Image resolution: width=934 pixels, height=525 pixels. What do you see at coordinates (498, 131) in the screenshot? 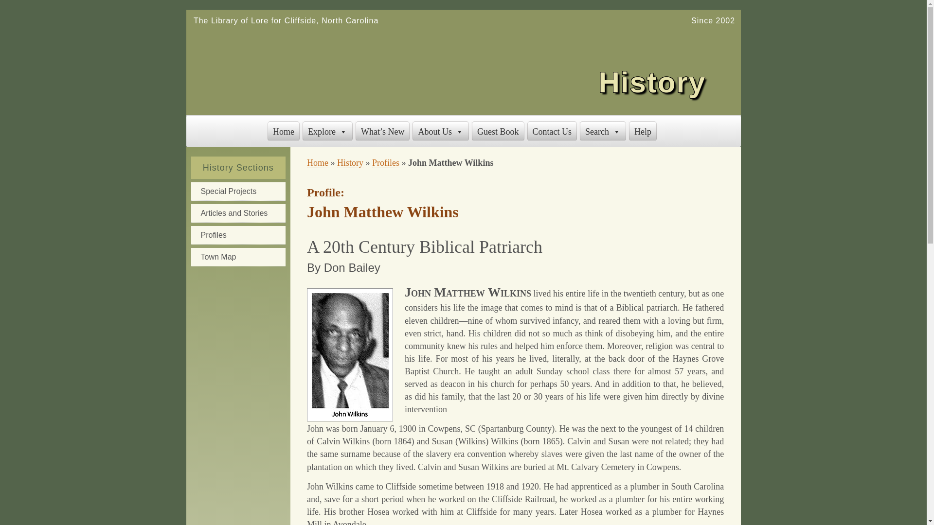
I see `Guest Book` at bounding box center [498, 131].